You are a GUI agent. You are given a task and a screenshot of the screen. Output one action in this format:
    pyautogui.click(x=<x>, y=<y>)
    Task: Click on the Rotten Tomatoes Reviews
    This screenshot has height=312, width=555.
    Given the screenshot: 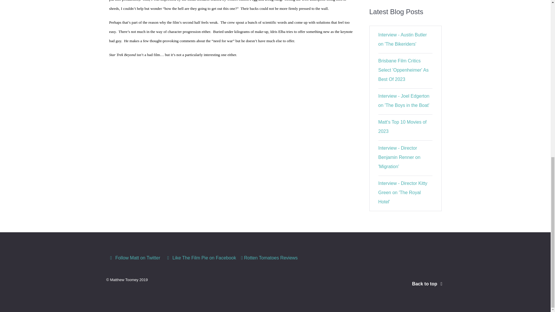 What is the action you would take?
    pyautogui.click(x=269, y=258)
    